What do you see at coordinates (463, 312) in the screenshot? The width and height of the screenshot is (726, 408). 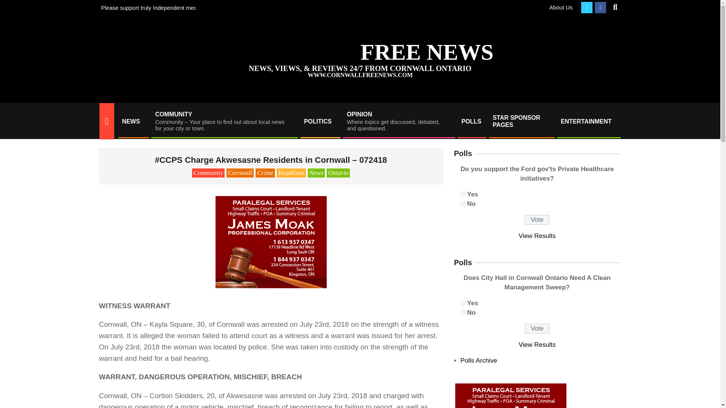 I see `1771` at bounding box center [463, 312].